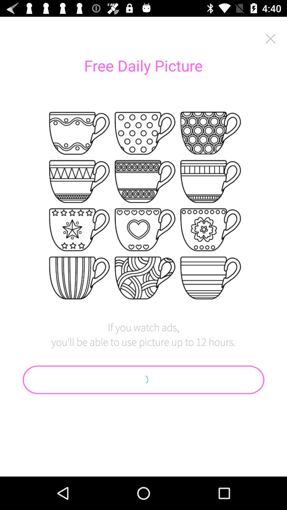  What do you see at coordinates (271, 39) in the screenshot?
I see `close the advertisement` at bounding box center [271, 39].